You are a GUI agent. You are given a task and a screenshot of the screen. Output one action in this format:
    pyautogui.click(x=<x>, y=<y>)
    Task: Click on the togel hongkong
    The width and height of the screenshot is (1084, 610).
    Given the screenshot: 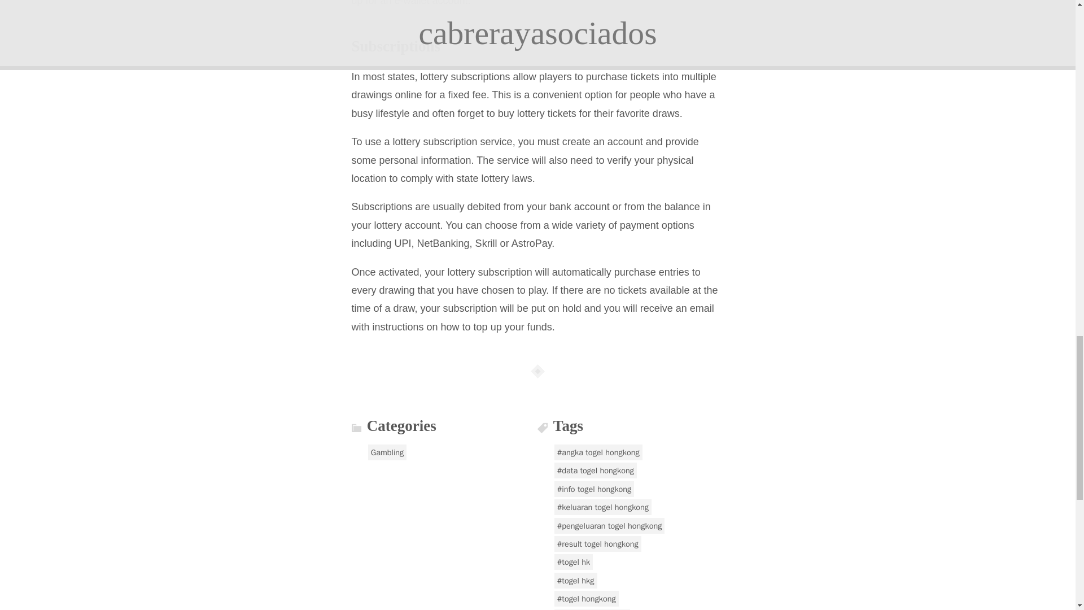 What is the action you would take?
    pyautogui.click(x=586, y=599)
    